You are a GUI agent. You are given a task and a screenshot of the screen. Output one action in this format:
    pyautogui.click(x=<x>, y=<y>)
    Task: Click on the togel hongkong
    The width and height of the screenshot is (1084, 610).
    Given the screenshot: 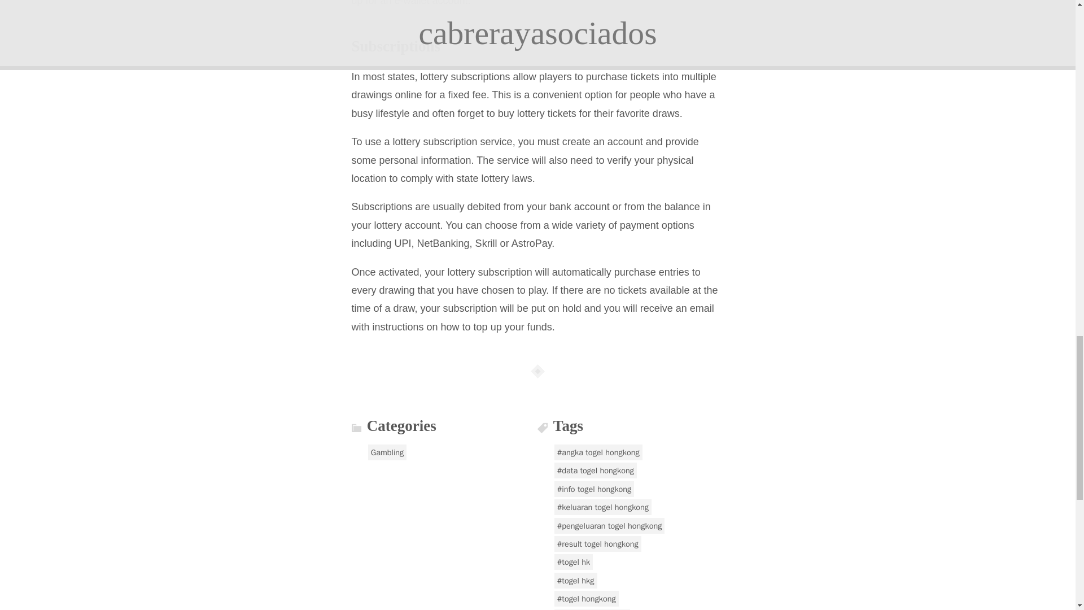 What is the action you would take?
    pyautogui.click(x=586, y=599)
    